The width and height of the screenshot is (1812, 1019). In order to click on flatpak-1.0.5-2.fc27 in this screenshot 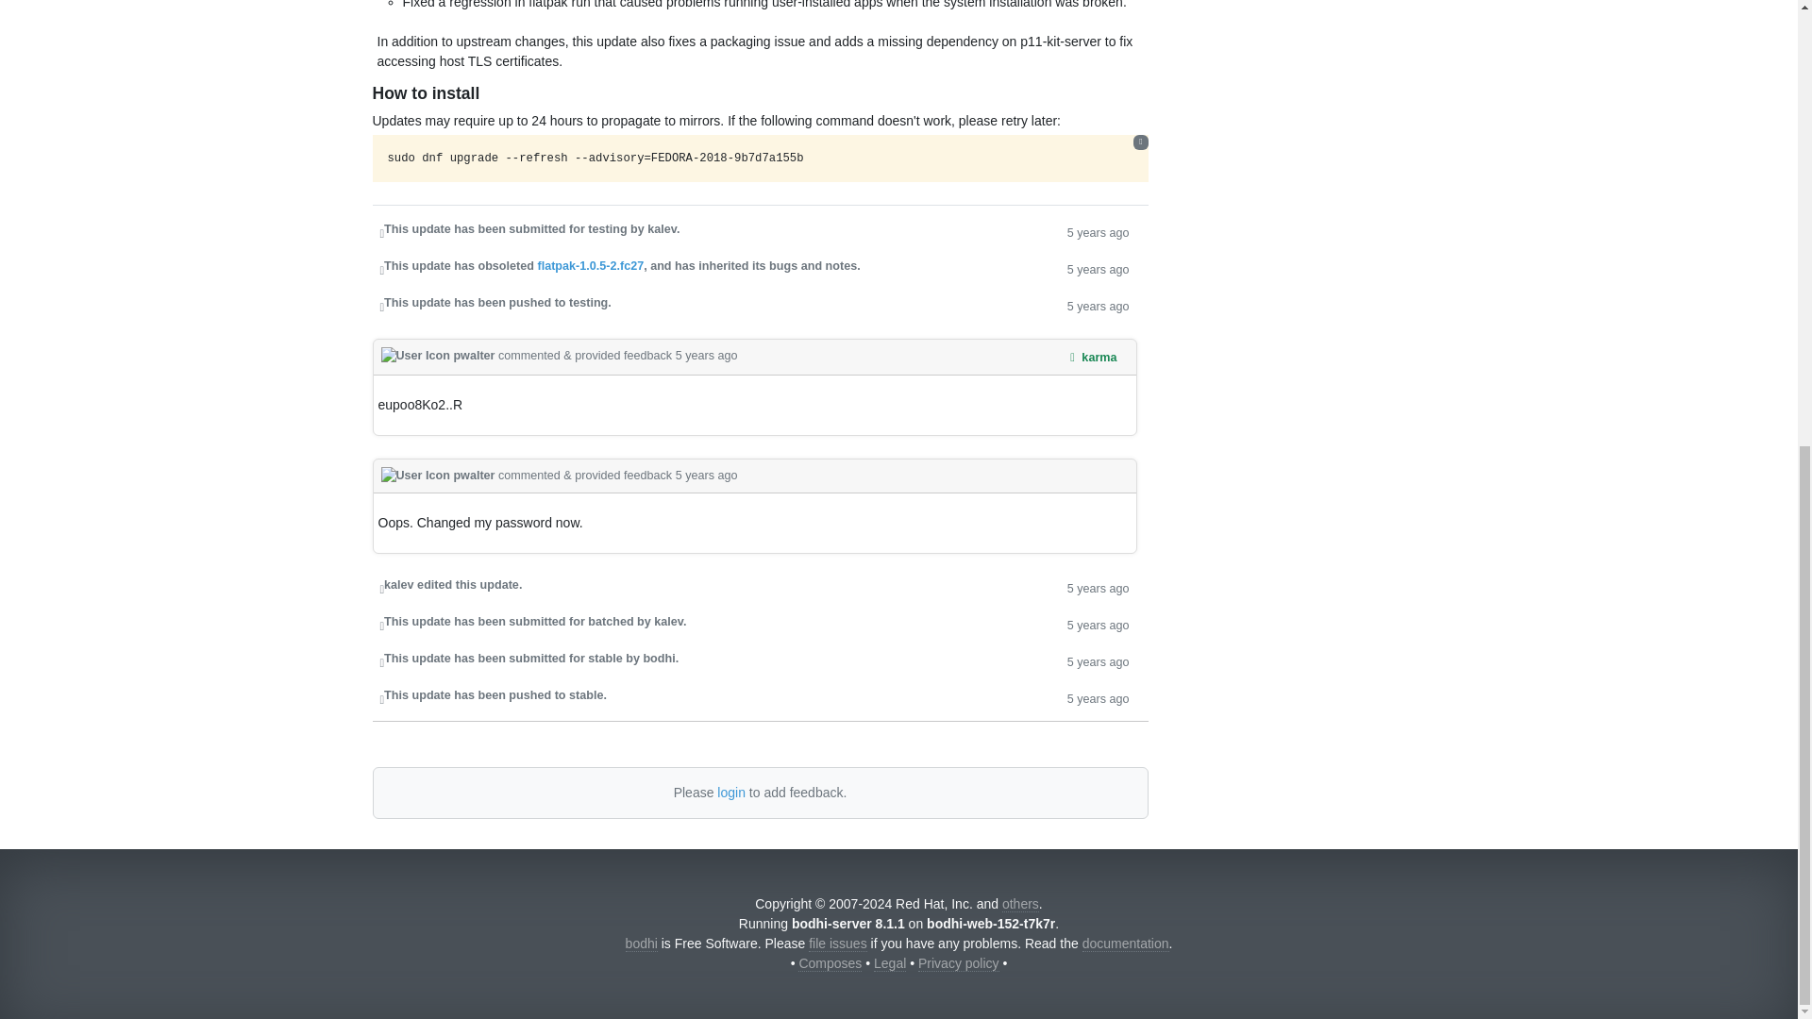, I will do `click(589, 266)`.